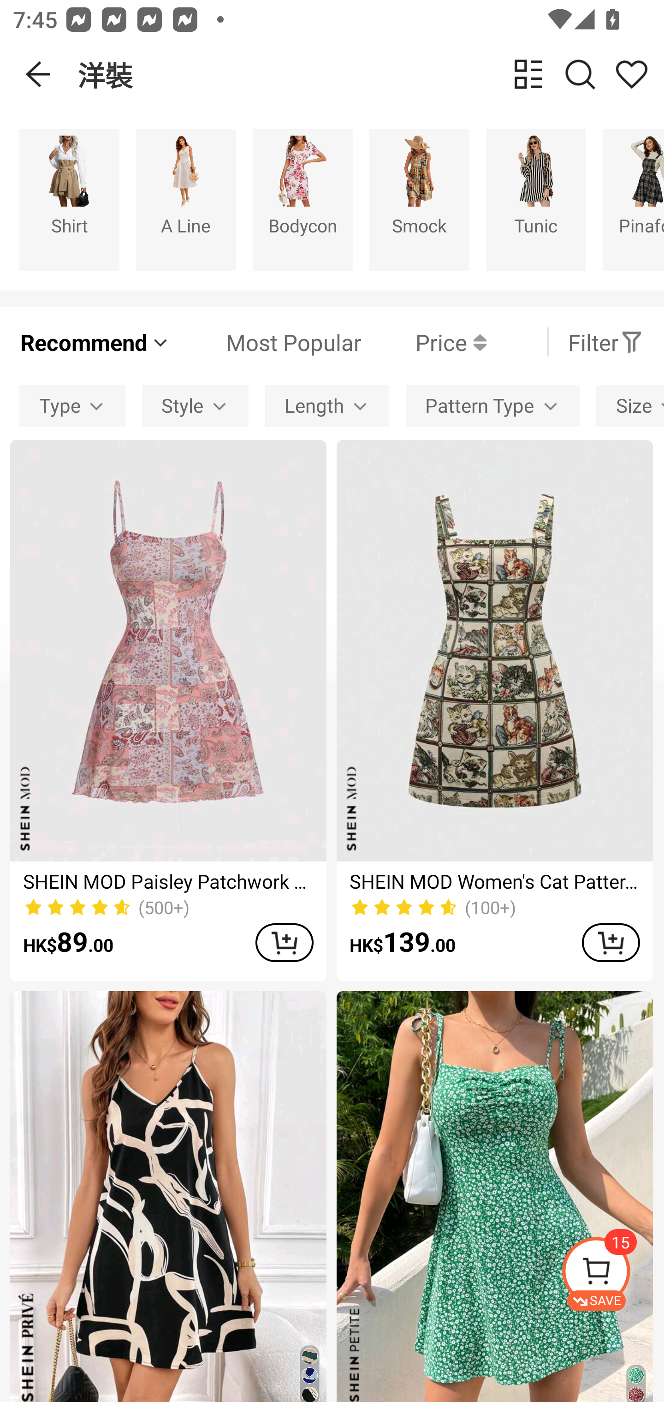 The height and width of the screenshot is (1402, 664). I want to click on Pattern Type, so click(492, 407).